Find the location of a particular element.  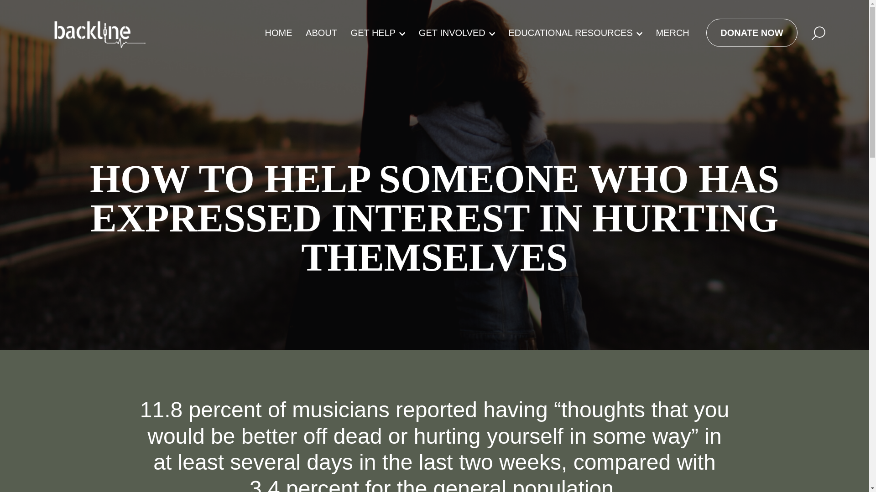

GET HELP is located at coordinates (378, 33).